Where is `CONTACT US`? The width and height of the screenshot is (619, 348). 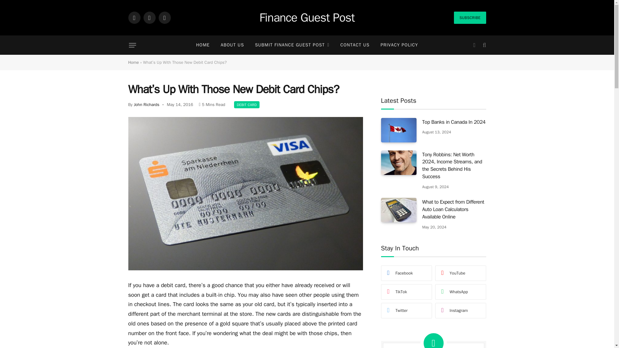
CONTACT US is located at coordinates (355, 45).